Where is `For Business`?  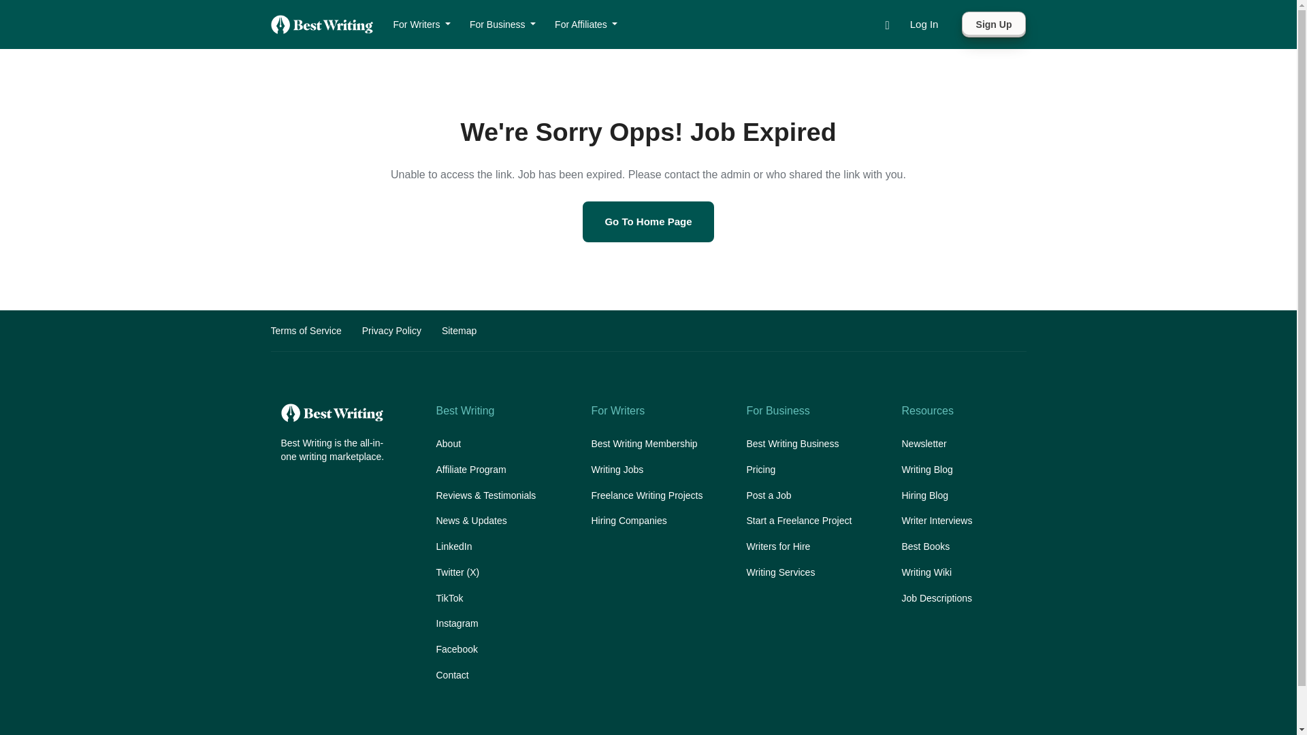 For Business is located at coordinates (502, 24).